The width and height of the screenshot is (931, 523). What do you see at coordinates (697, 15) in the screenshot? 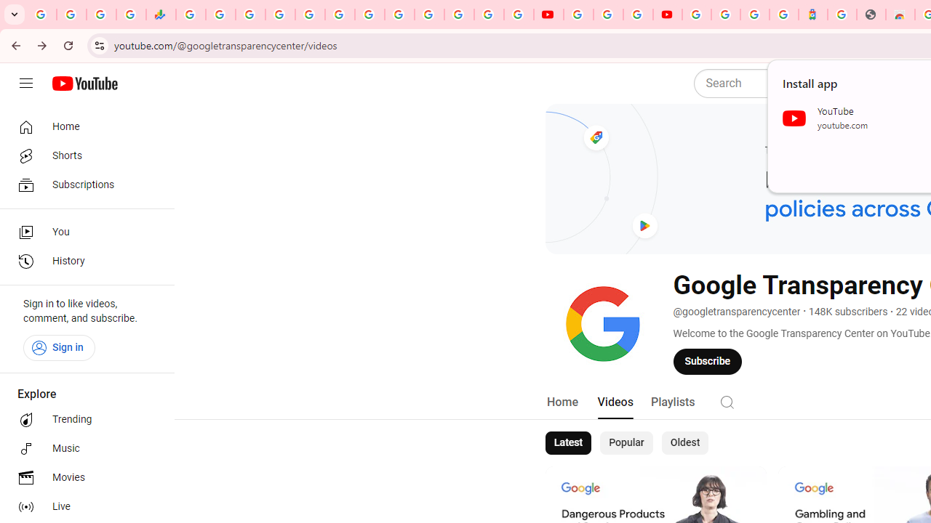
I see `Sign in - Google Accounts` at bounding box center [697, 15].